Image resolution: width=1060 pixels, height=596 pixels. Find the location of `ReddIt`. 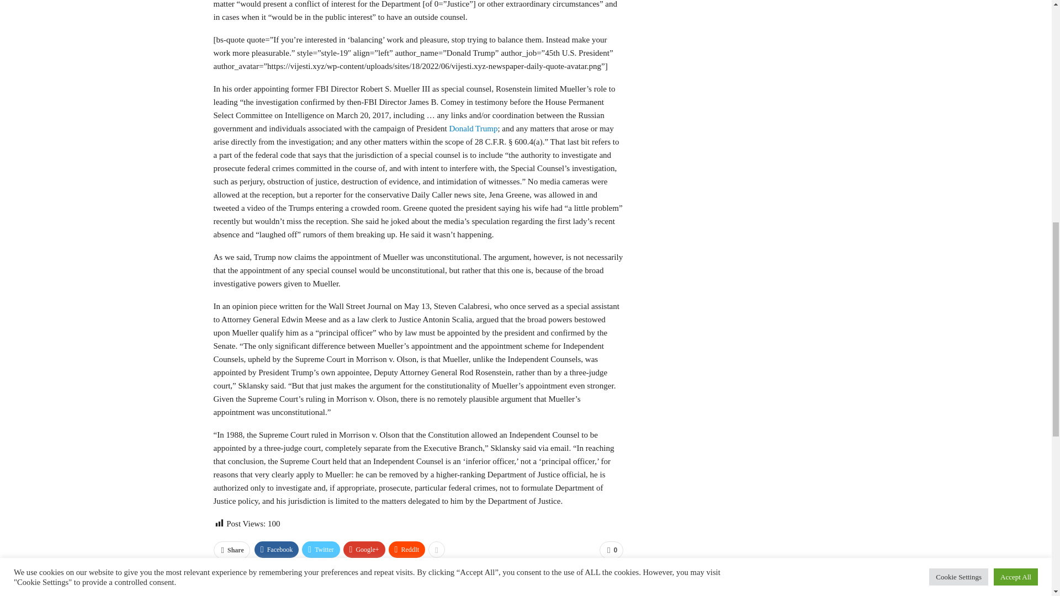

ReddIt is located at coordinates (407, 549).